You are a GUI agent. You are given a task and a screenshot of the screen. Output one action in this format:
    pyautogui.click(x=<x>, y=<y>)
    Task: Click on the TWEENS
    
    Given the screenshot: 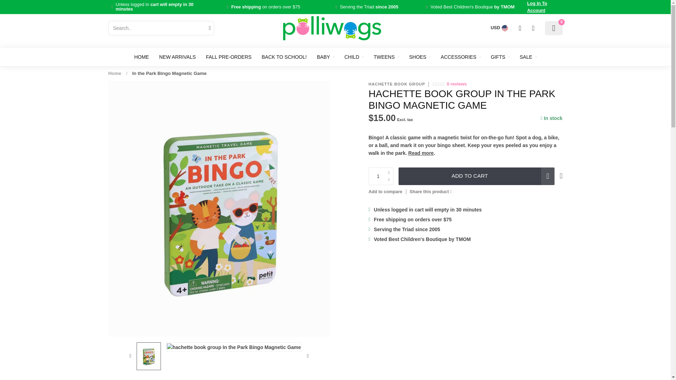 What is the action you would take?
    pyautogui.click(x=386, y=57)
    